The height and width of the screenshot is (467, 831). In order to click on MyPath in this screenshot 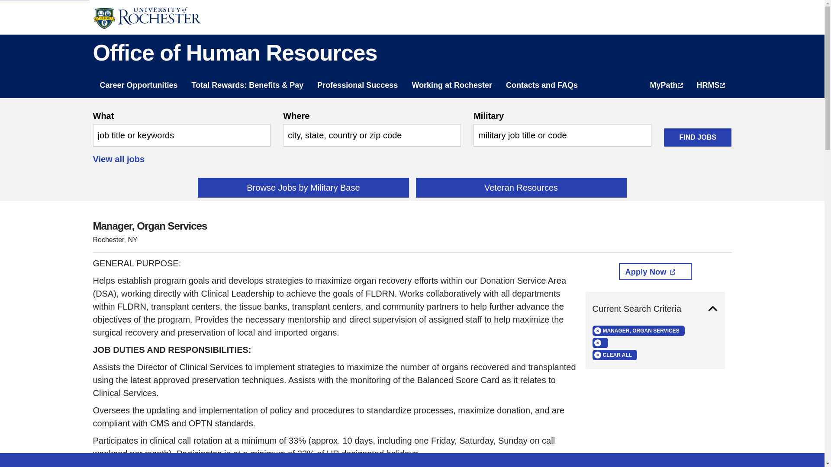, I will do `click(666, 82)`.